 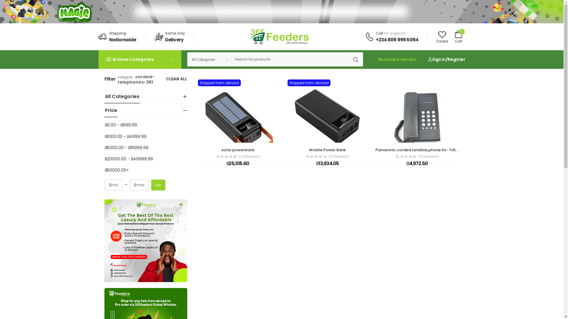 I want to click on 0
Cart, so click(x=458, y=37).